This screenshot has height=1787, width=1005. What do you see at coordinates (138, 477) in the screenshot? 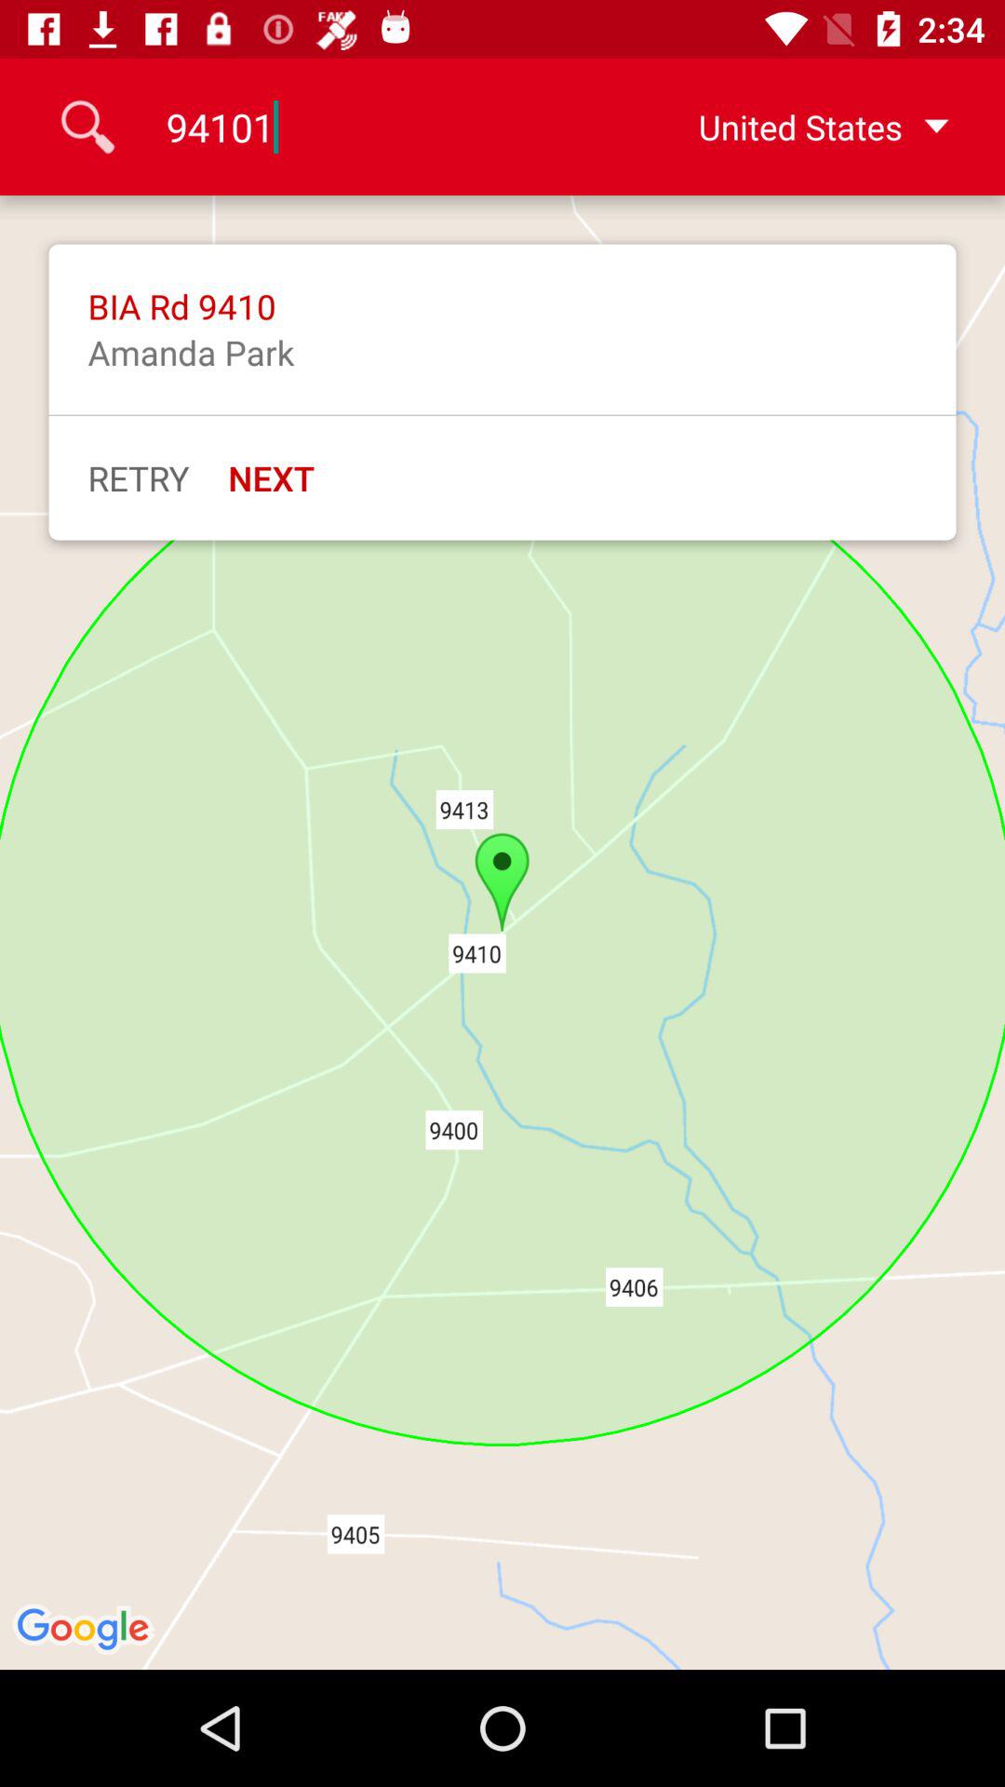
I see `press icon to the left of next` at bounding box center [138, 477].